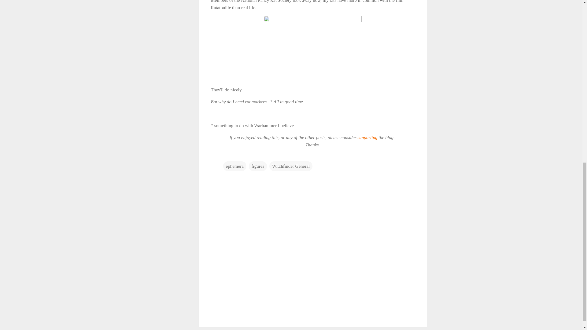 This screenshot has width=587, height=330. I want to click on  supporting, so click(367, 137).